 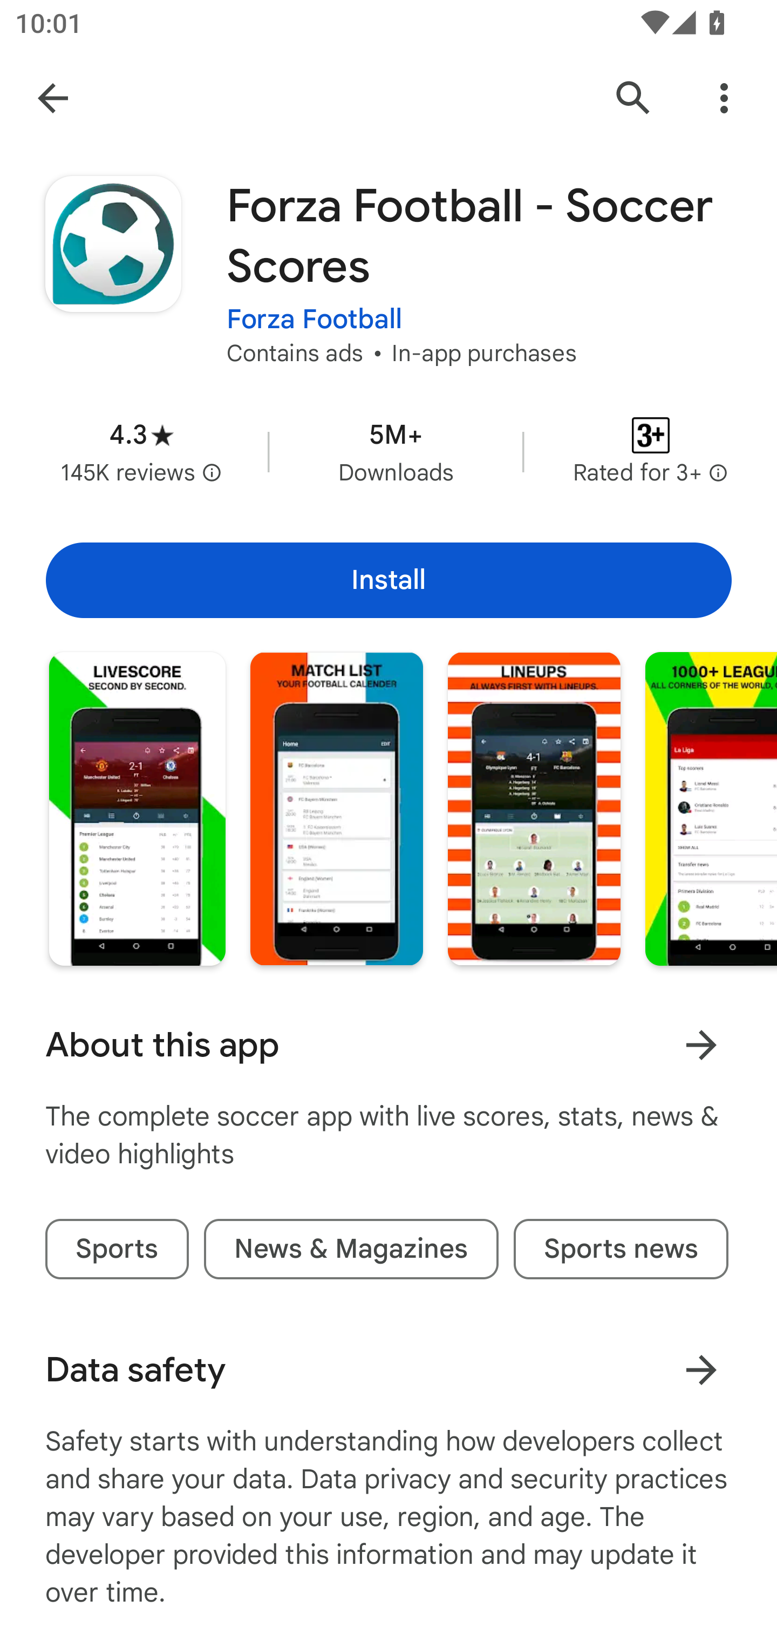 I want to click on Navigate up, so click(x=53, y=98).